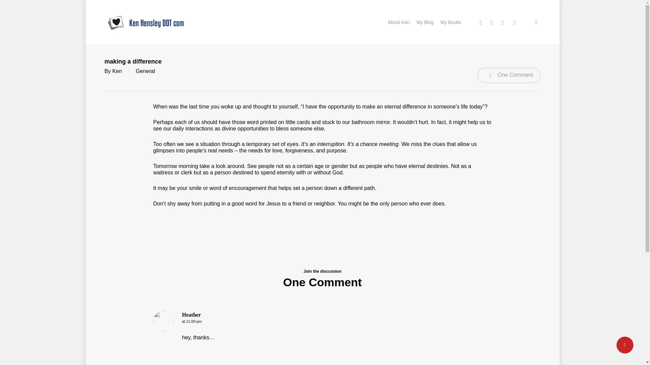 The image size is (650, 365). What do you see at coordinates (398, 22) in the screenshot?
I see `About Ken` at bounding box center [398, 22].